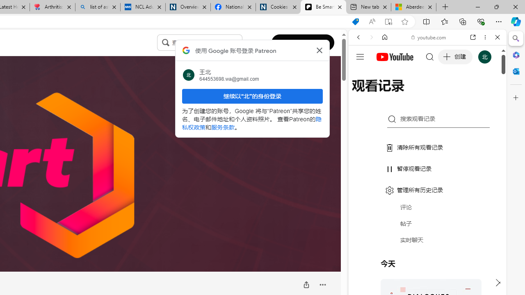 Image resolution: width=525 pixels, height=295 pixels. I want to click on youtube.com, so click(429, 37).